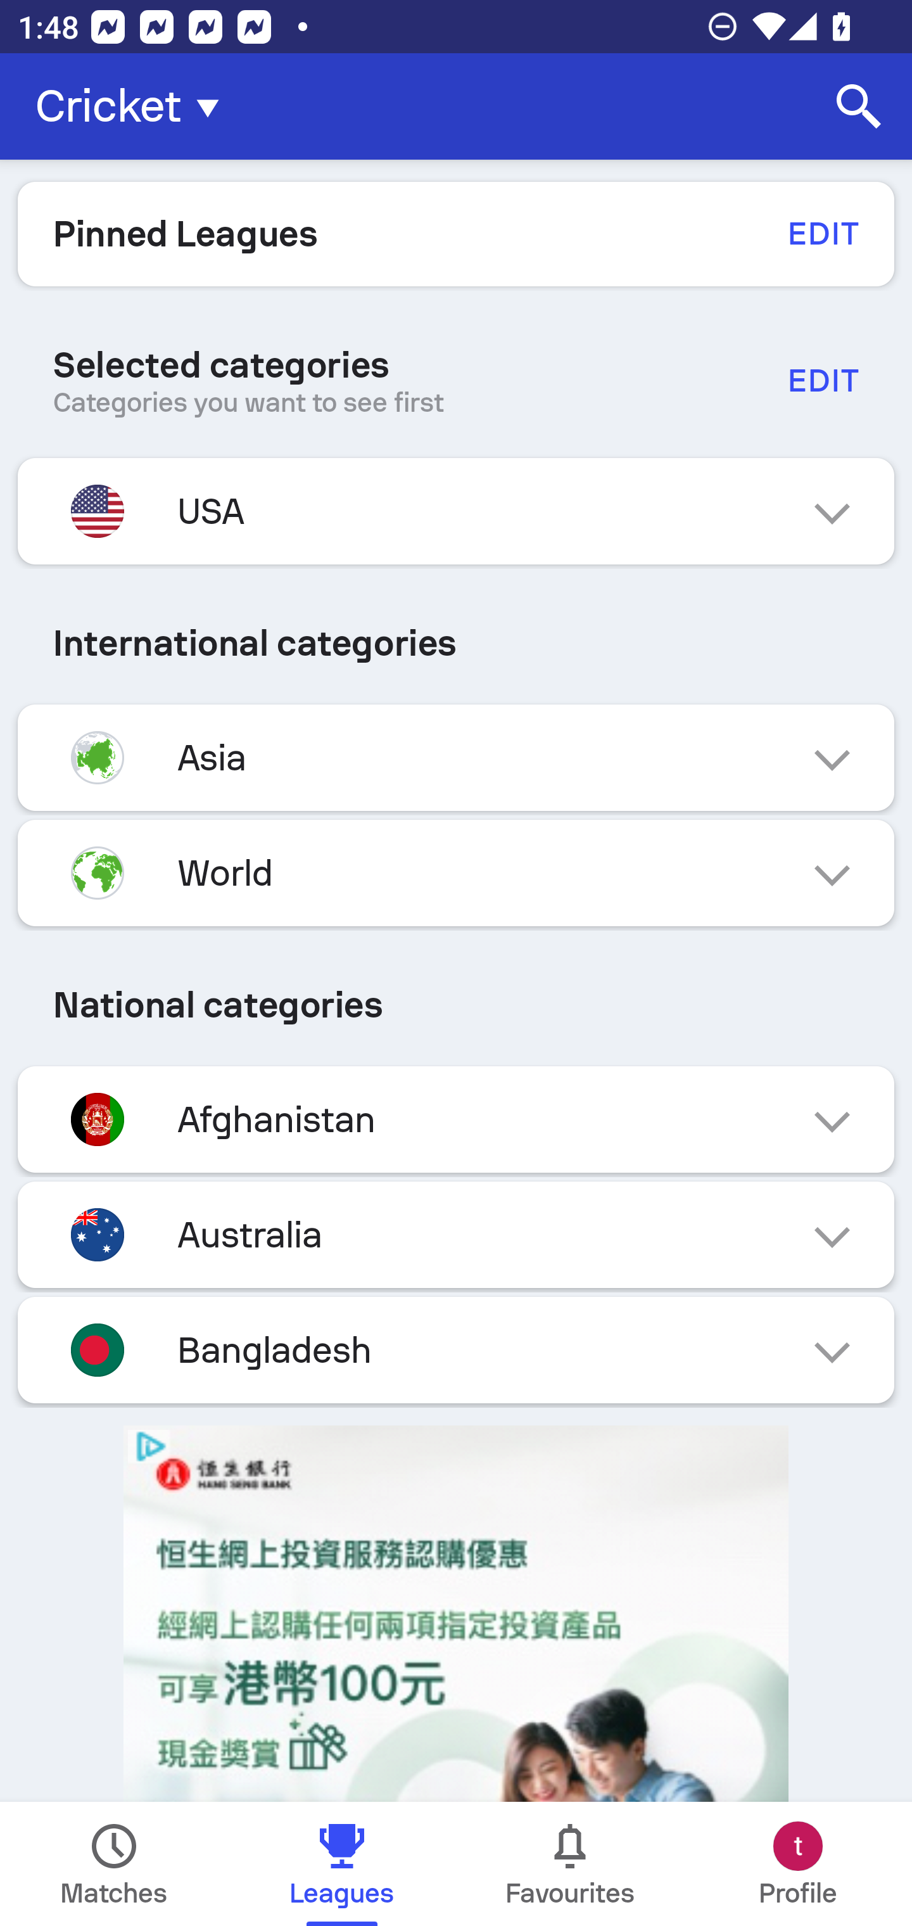  Describe the element at coordinates (456, 643) in the screenshot. I see `International categories` at that location.